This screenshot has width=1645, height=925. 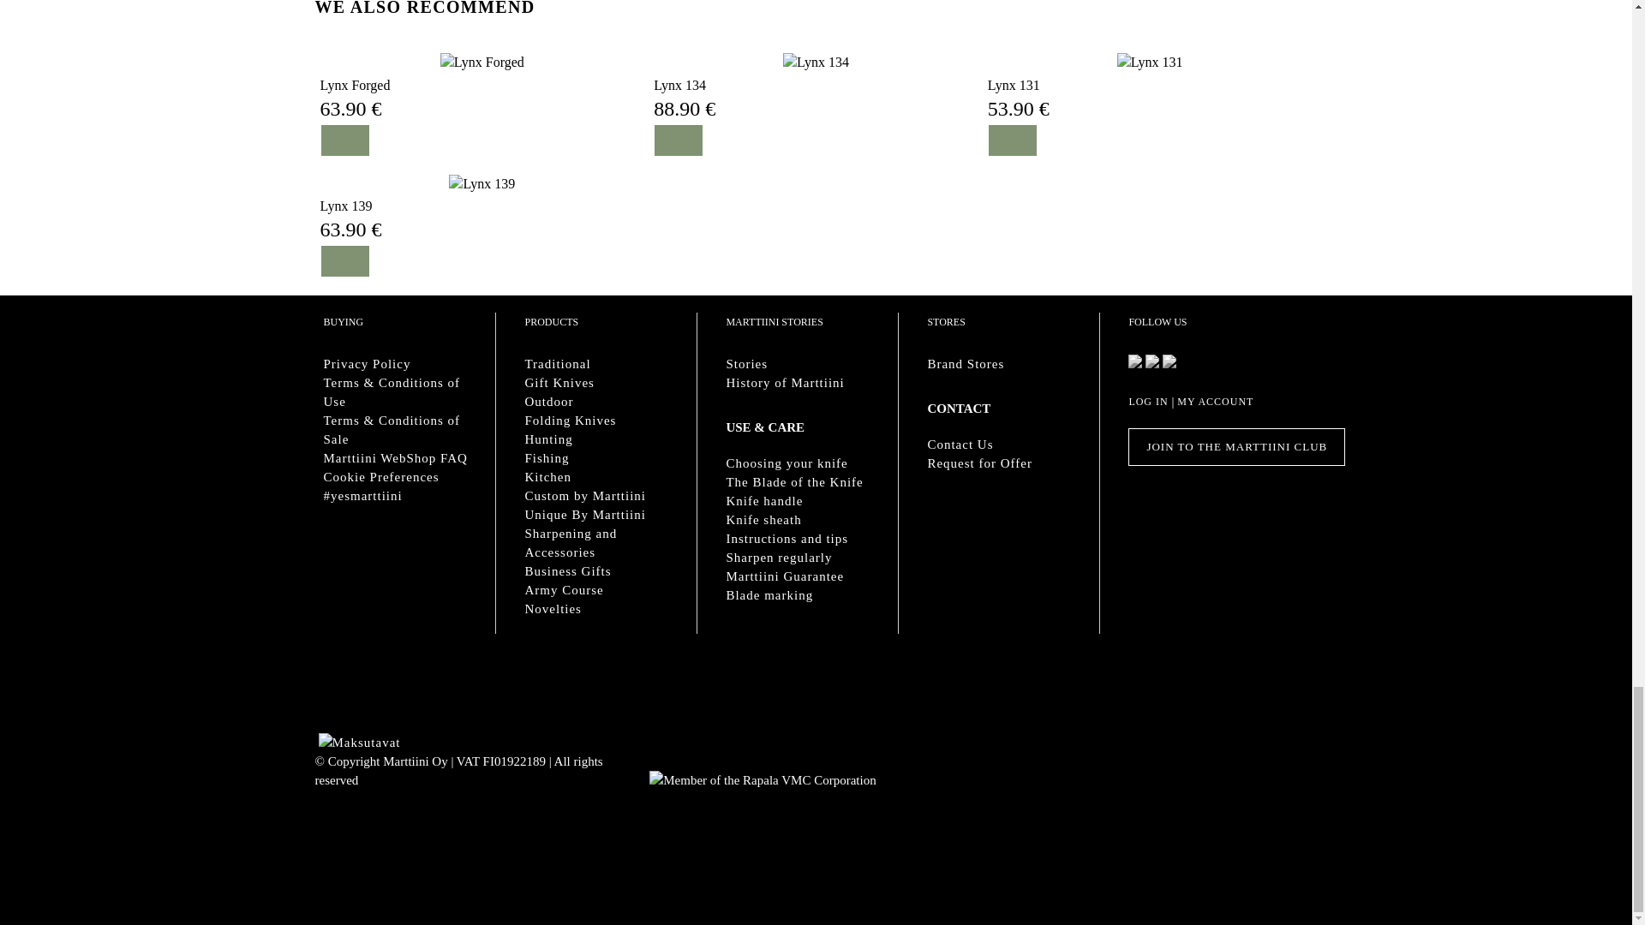 I want to click on Go to product, so click(x=816, y=62).